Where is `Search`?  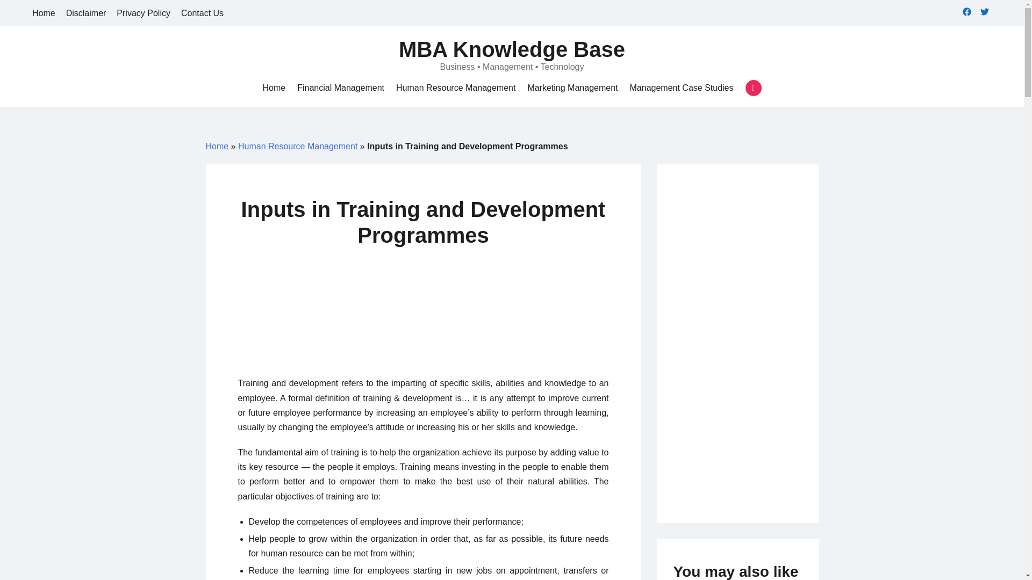
Search is located at coordinates (27, 12).